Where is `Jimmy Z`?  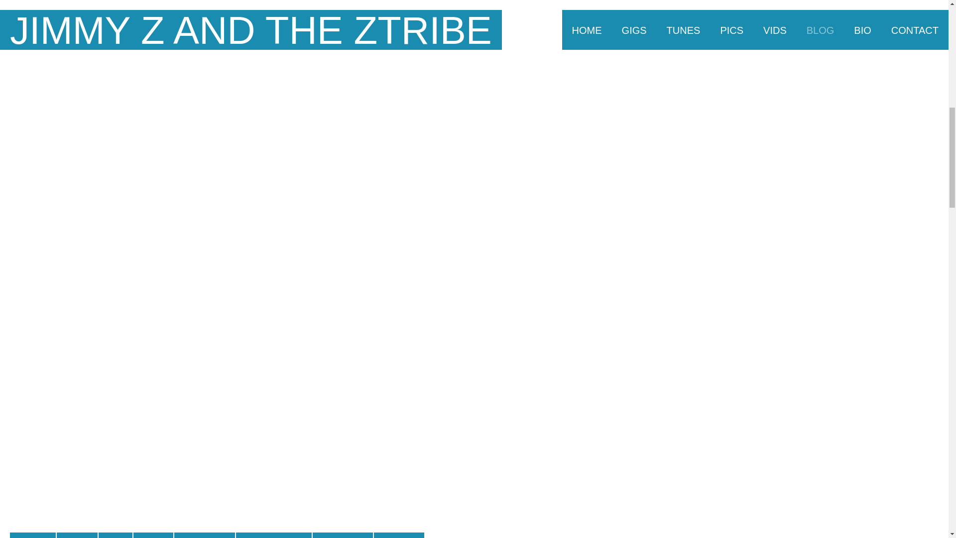
Jimmy Z is located at coordinates (116, 535).